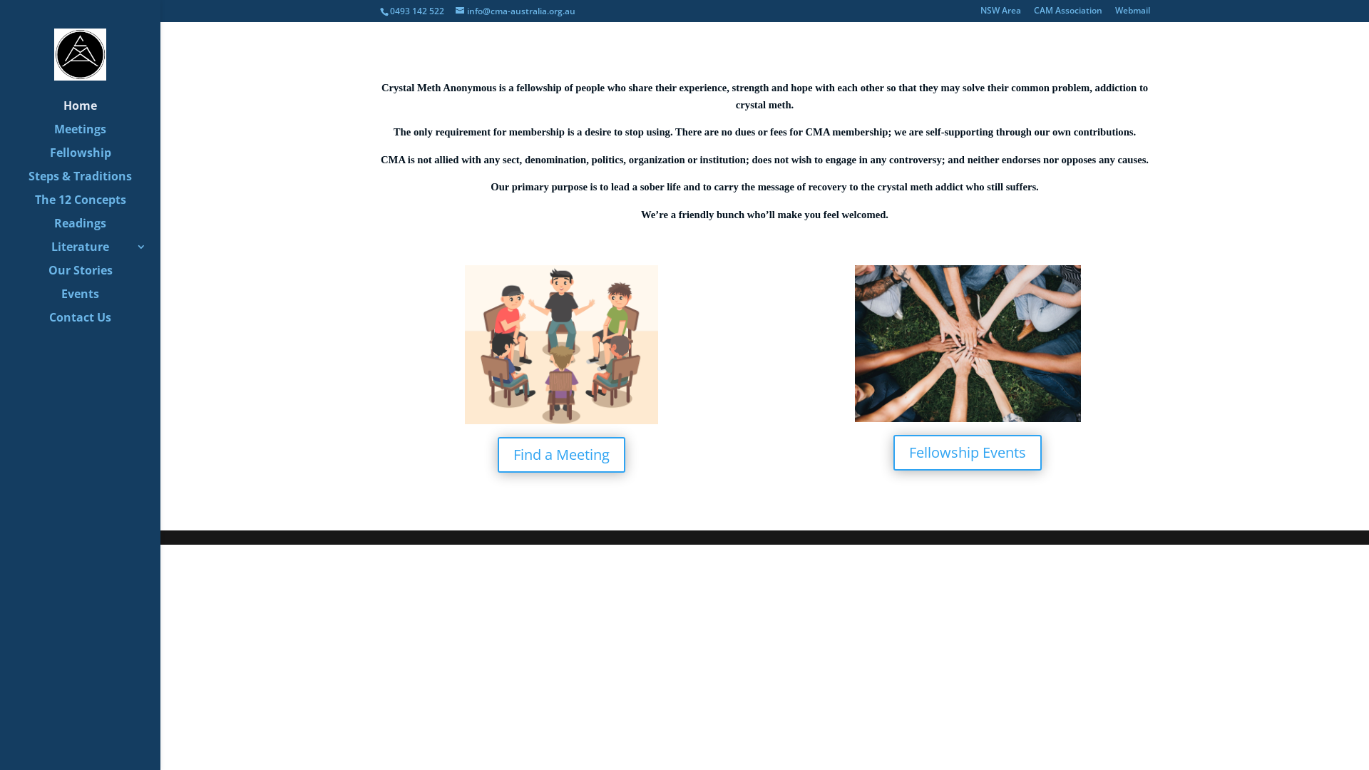 The image size is (1369, 770). What do you see at coordinates (94, 111) in the screenshot?
I see `Home` at bounding box center [94, 111].